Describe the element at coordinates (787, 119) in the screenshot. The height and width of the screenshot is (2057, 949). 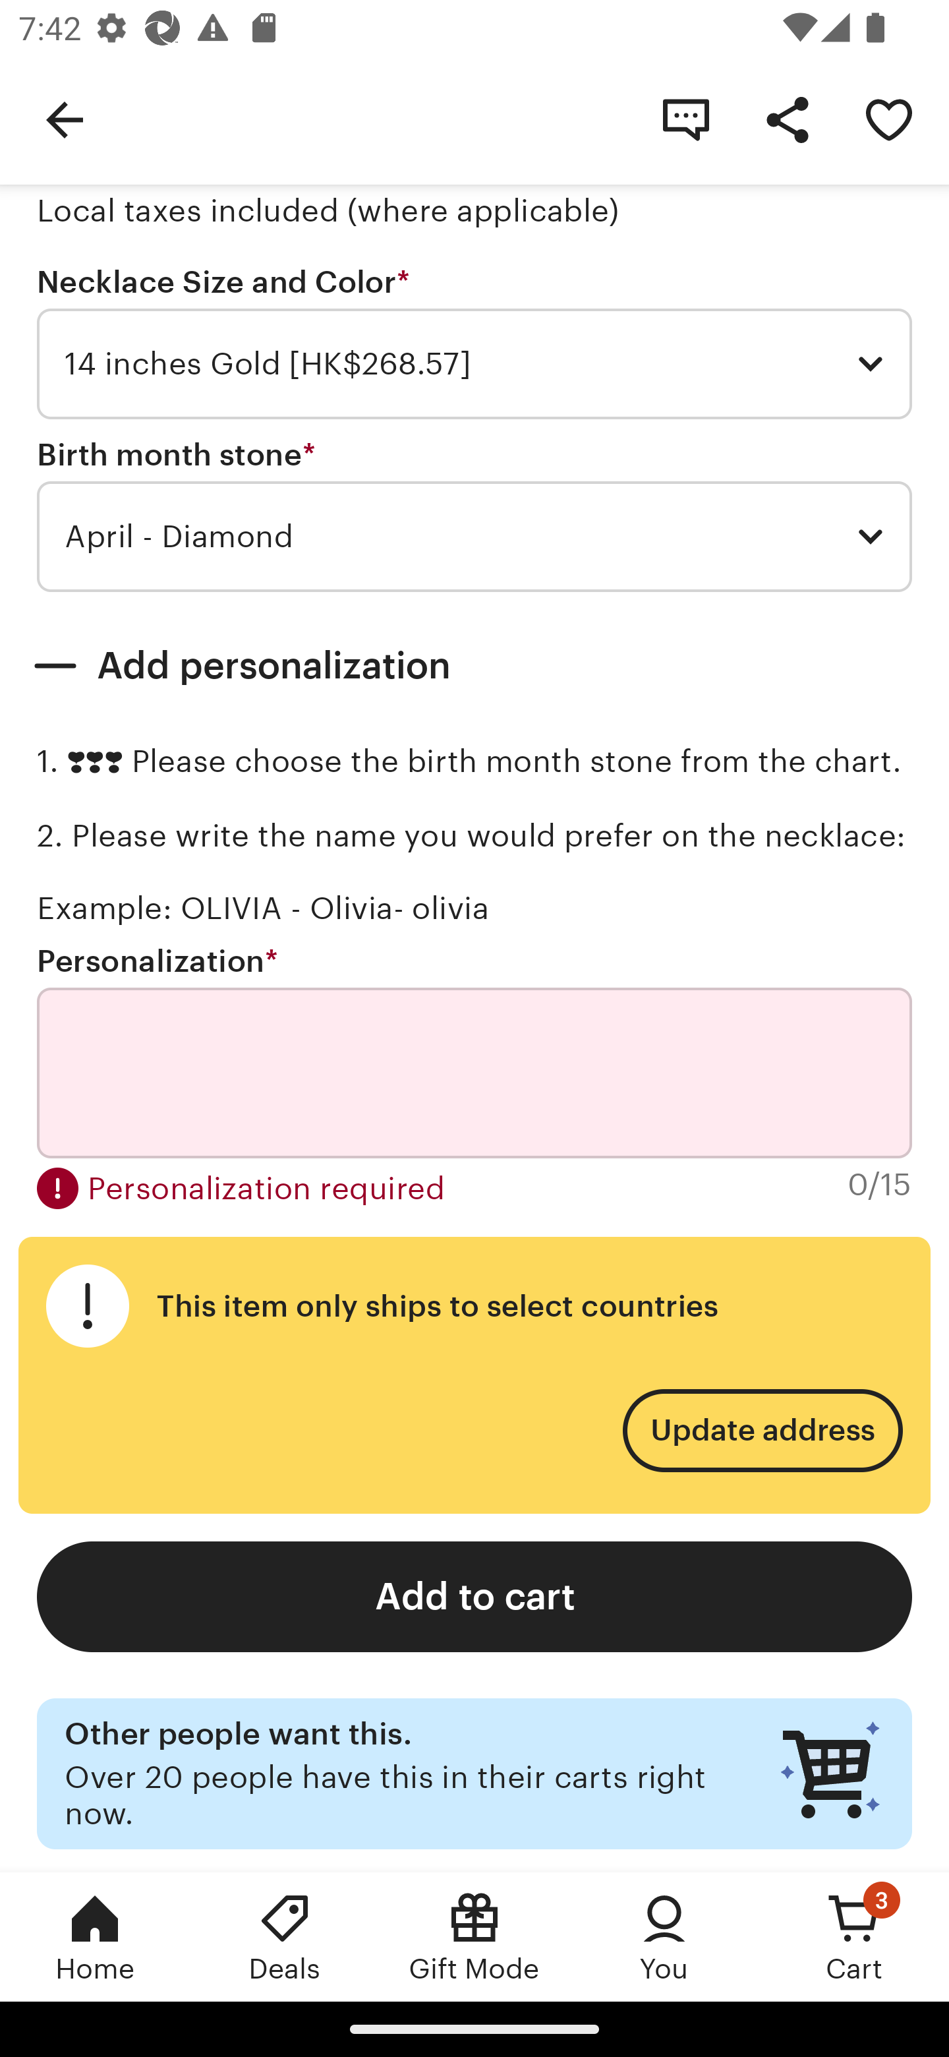
I see `Share` at that location.